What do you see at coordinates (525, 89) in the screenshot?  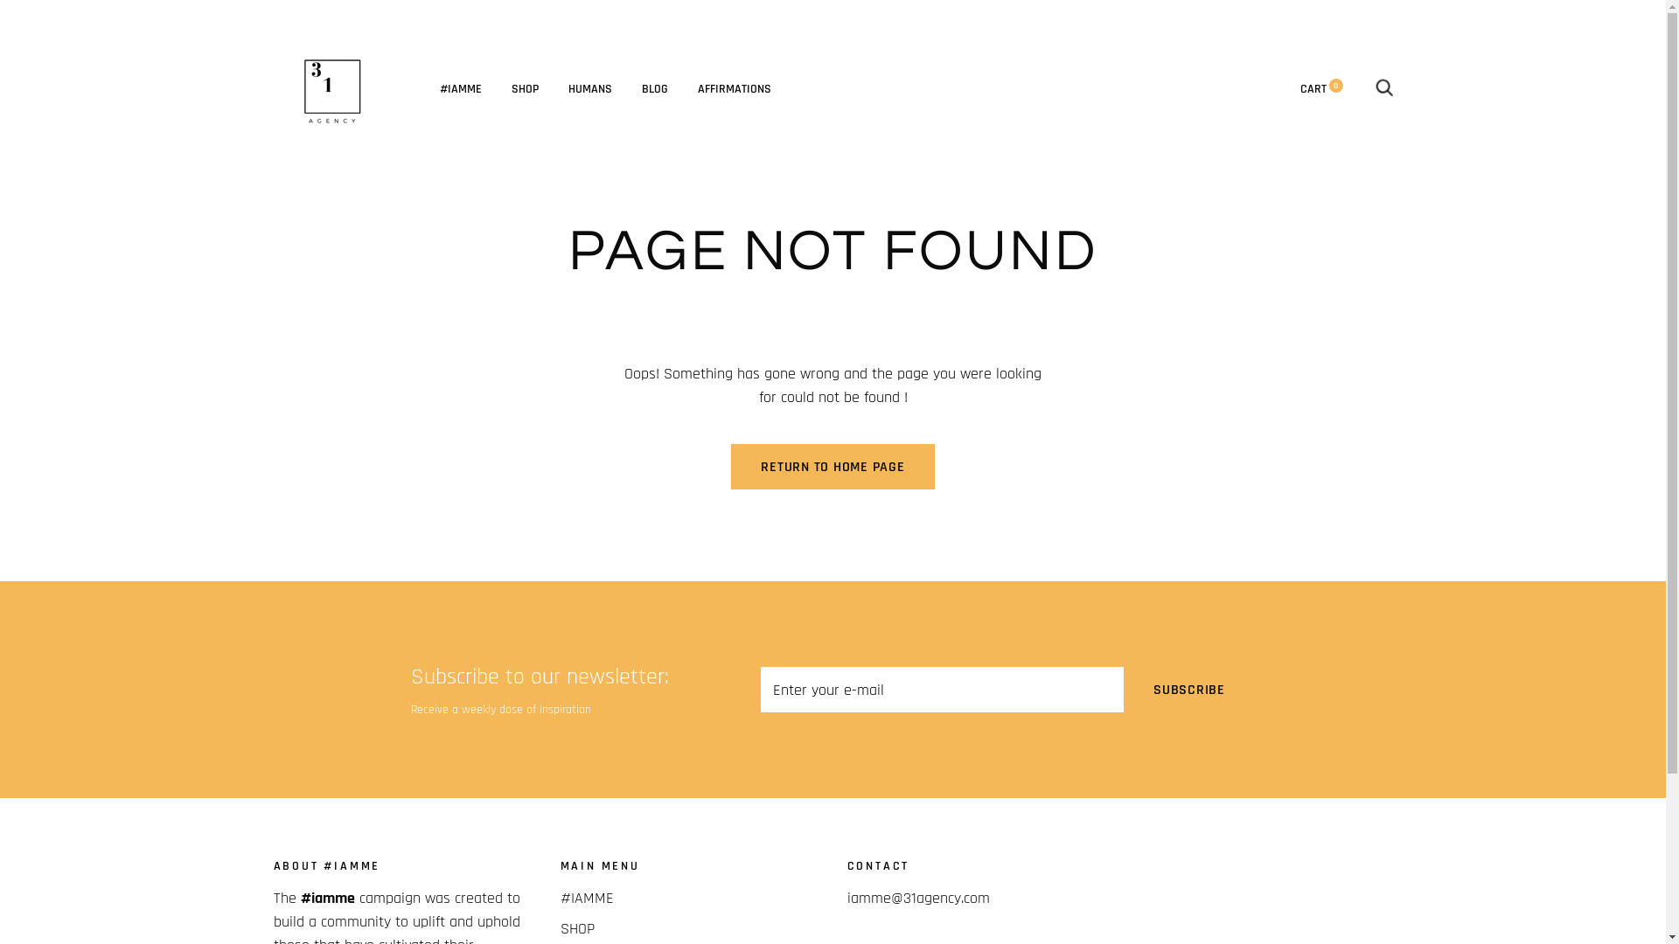 I see `SHOP` at bounding box center [525, 89].